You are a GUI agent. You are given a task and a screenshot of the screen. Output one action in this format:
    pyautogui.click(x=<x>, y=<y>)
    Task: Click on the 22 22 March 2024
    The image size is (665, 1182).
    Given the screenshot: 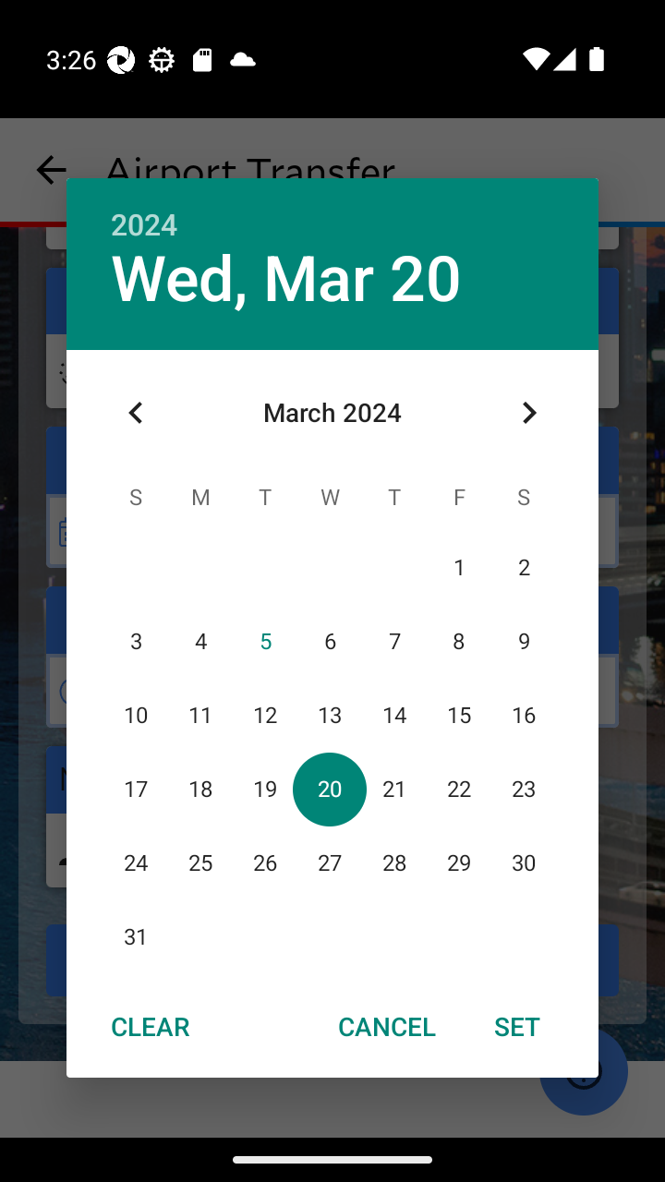 What is the action you would take?
    pyautogui.click(x=459, y=789)
    